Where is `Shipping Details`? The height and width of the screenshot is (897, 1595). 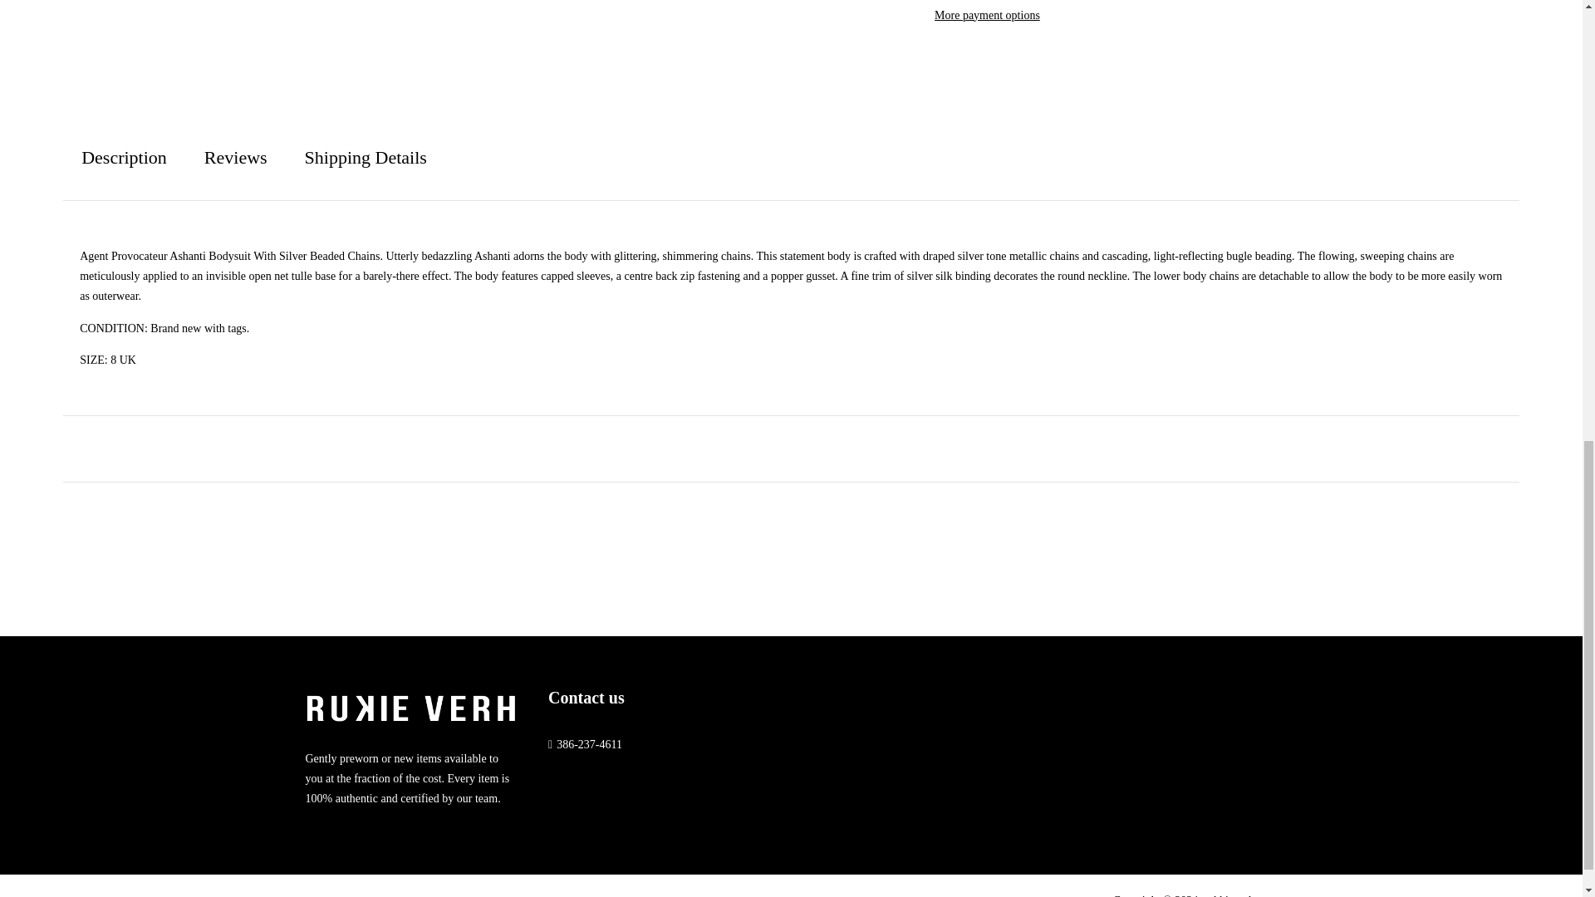
Shipping Details is located at coordinates (366, 158).